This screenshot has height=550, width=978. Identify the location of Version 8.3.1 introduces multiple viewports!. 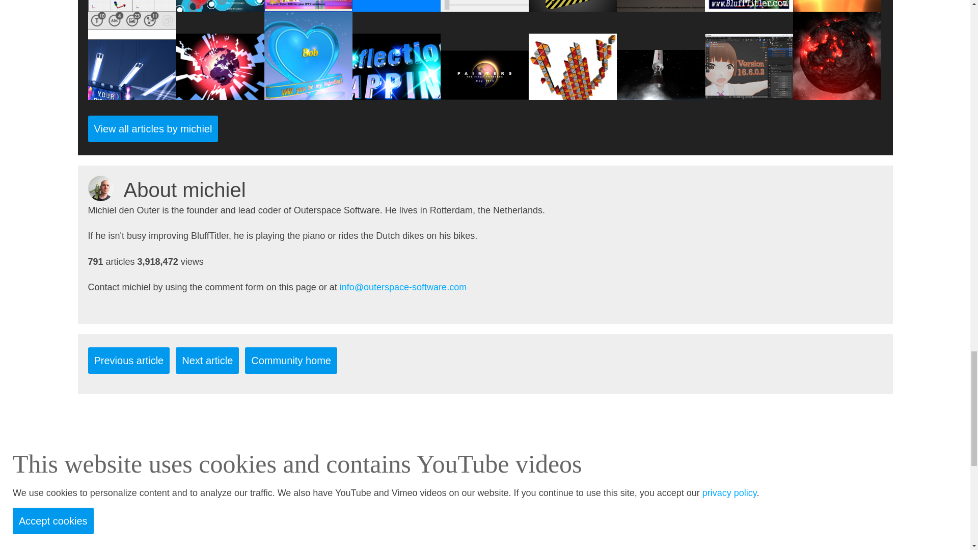
(131, 5).